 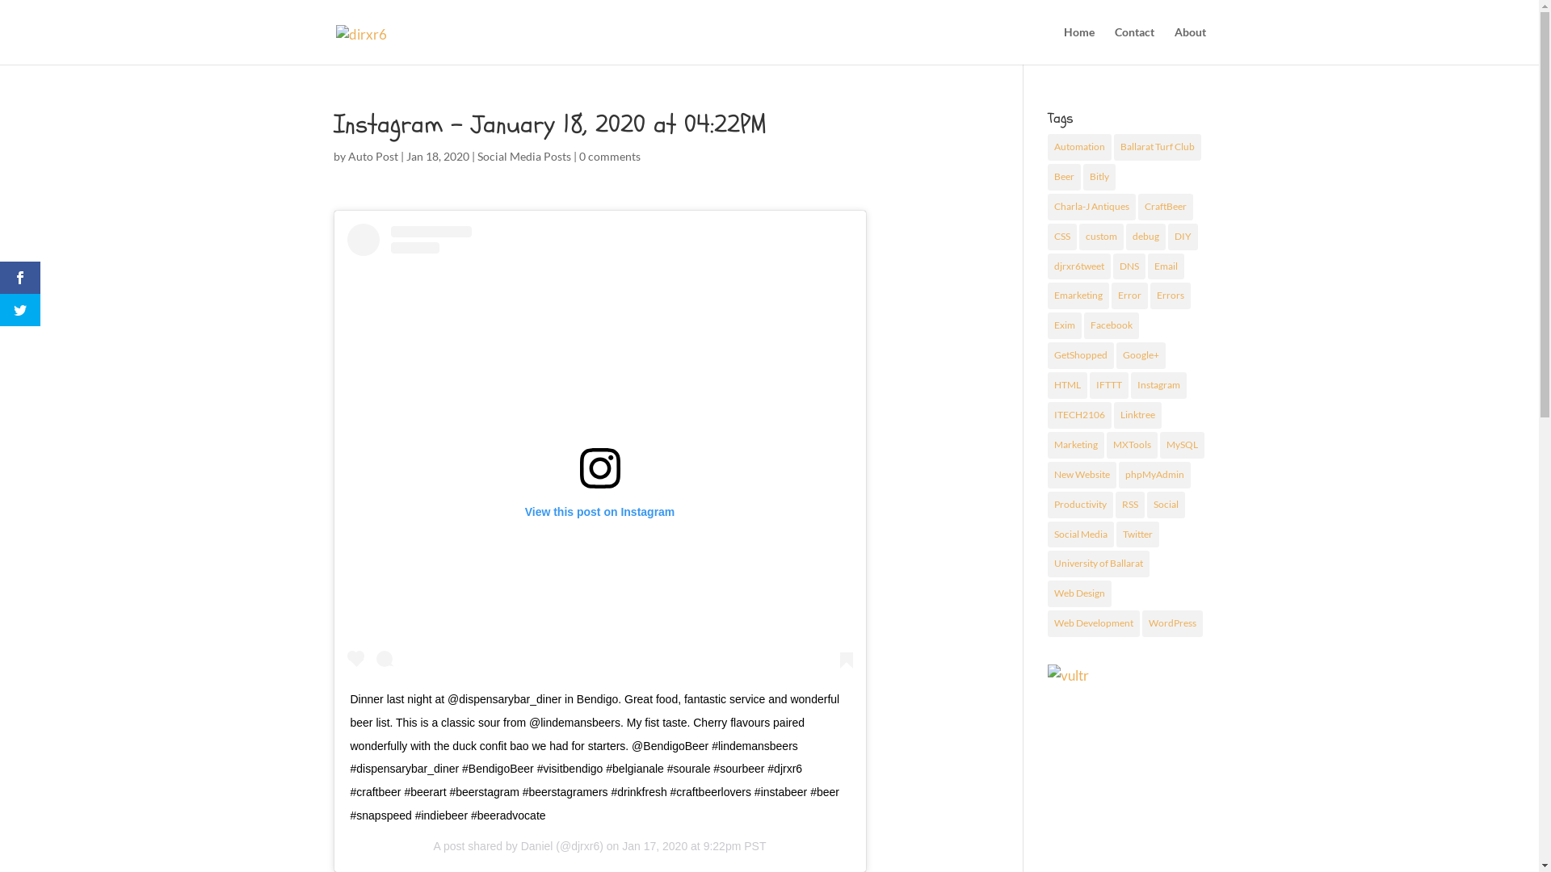 What do you see at coordinates (1065, 326) in the screenshot?
I see `Exim` at bounding box center [1065, 326].